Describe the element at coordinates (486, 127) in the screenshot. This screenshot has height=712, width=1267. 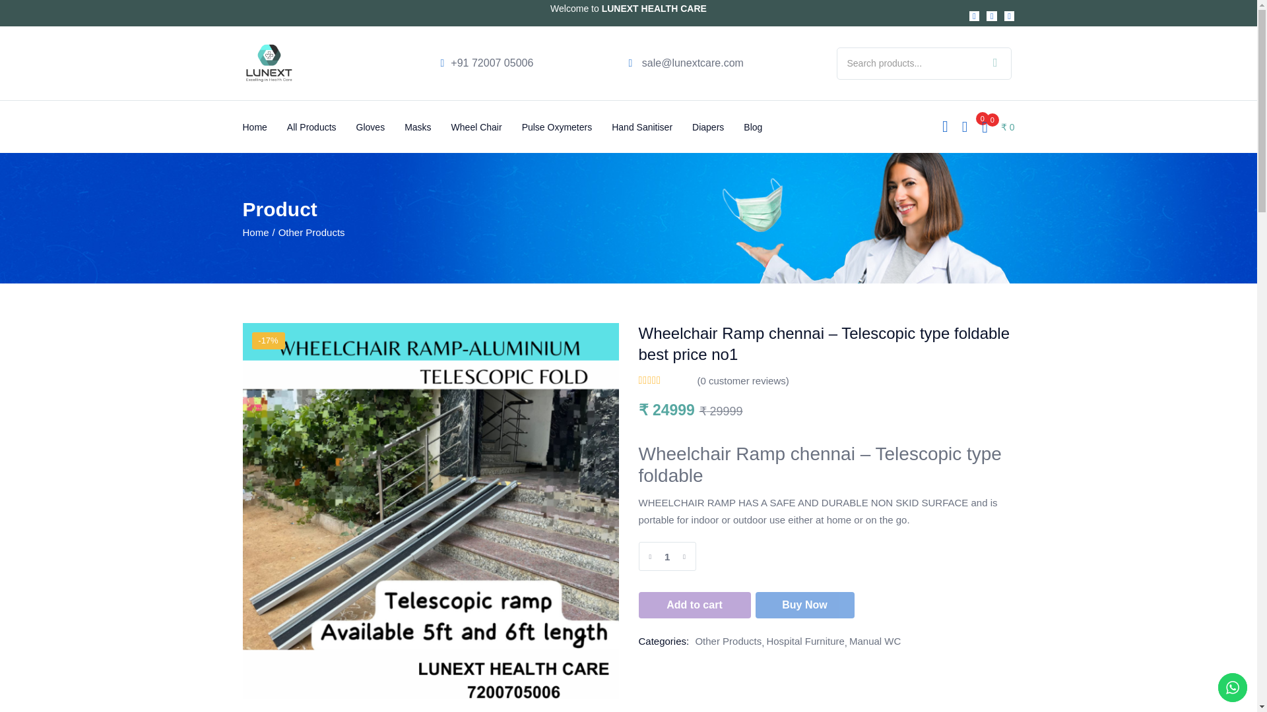
I see `Wheel Chair` at that location.